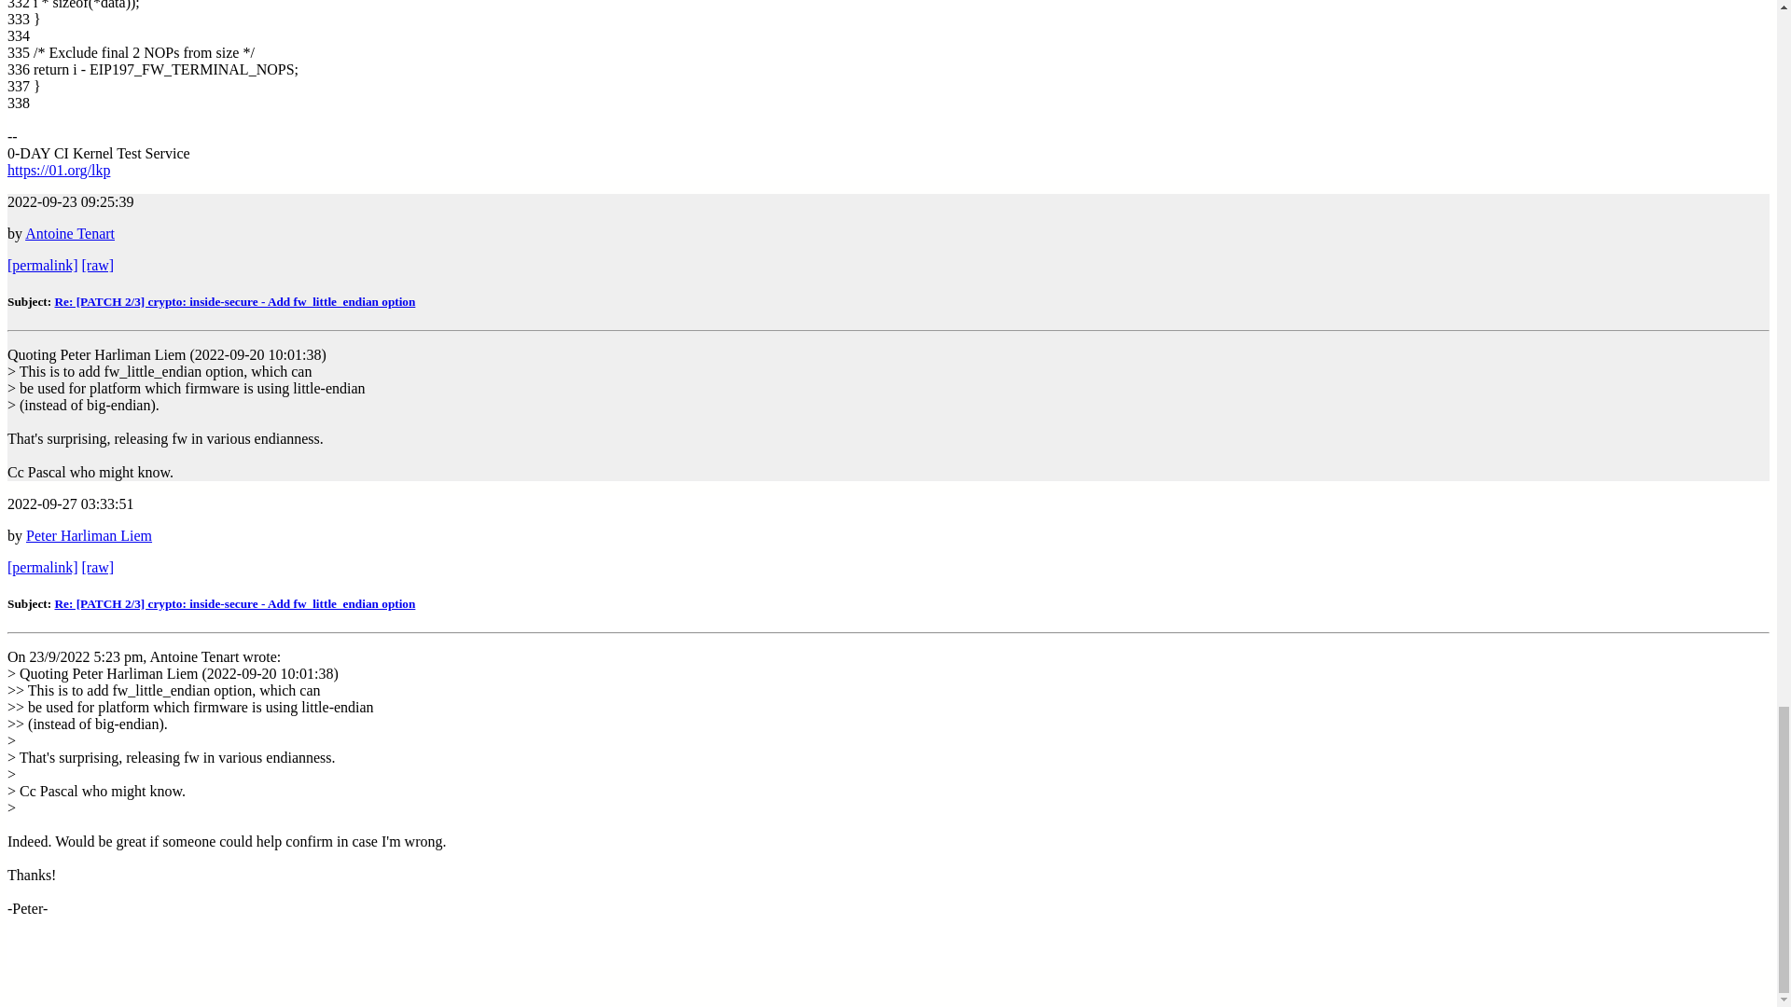 The height and width of the screenshot is (1007, 1791). What do you see at coordinates (304, 407) in the screenshot?
I see `<pliem@maxlinear.com>` at bounding box center [304, 407].